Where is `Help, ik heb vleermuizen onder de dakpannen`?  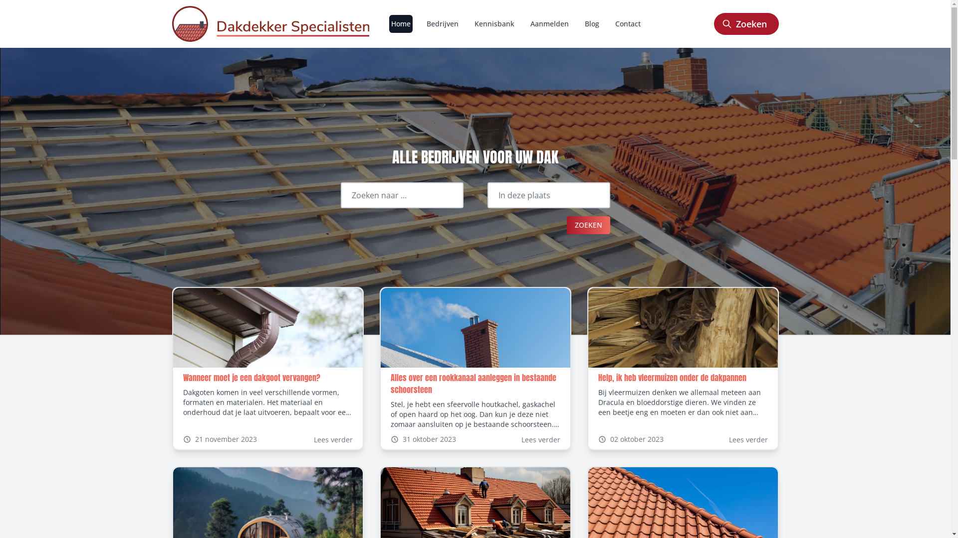 Help, ik heb vleermuizen onder de dakpannen is located at coordinates (672, 378).